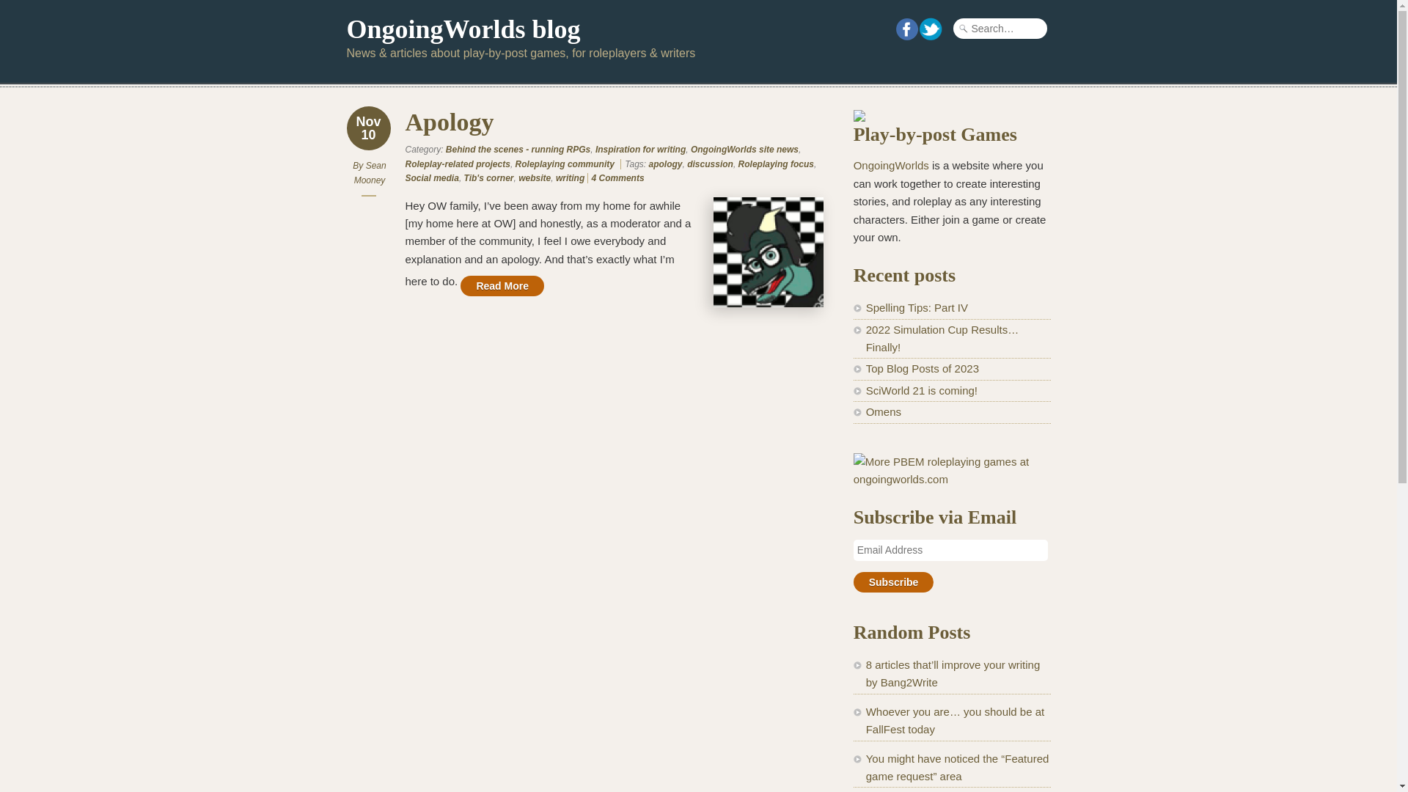 Image resolution: width=1408 pixels, height=792 pixels. What do you see at coordinates (458, 164) in the screenshot?
I see `Roleplay-related projects` at bounding box center [458, 164].